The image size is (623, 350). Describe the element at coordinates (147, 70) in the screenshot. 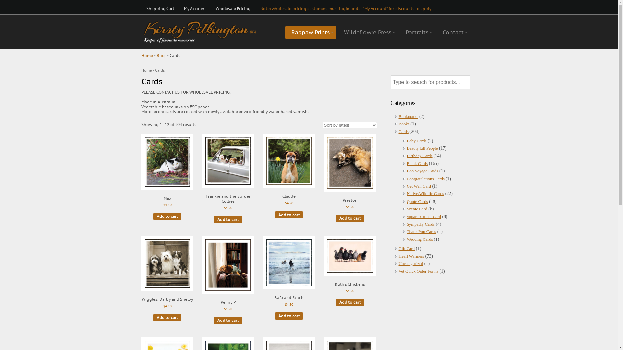

I see `Home` at that location.